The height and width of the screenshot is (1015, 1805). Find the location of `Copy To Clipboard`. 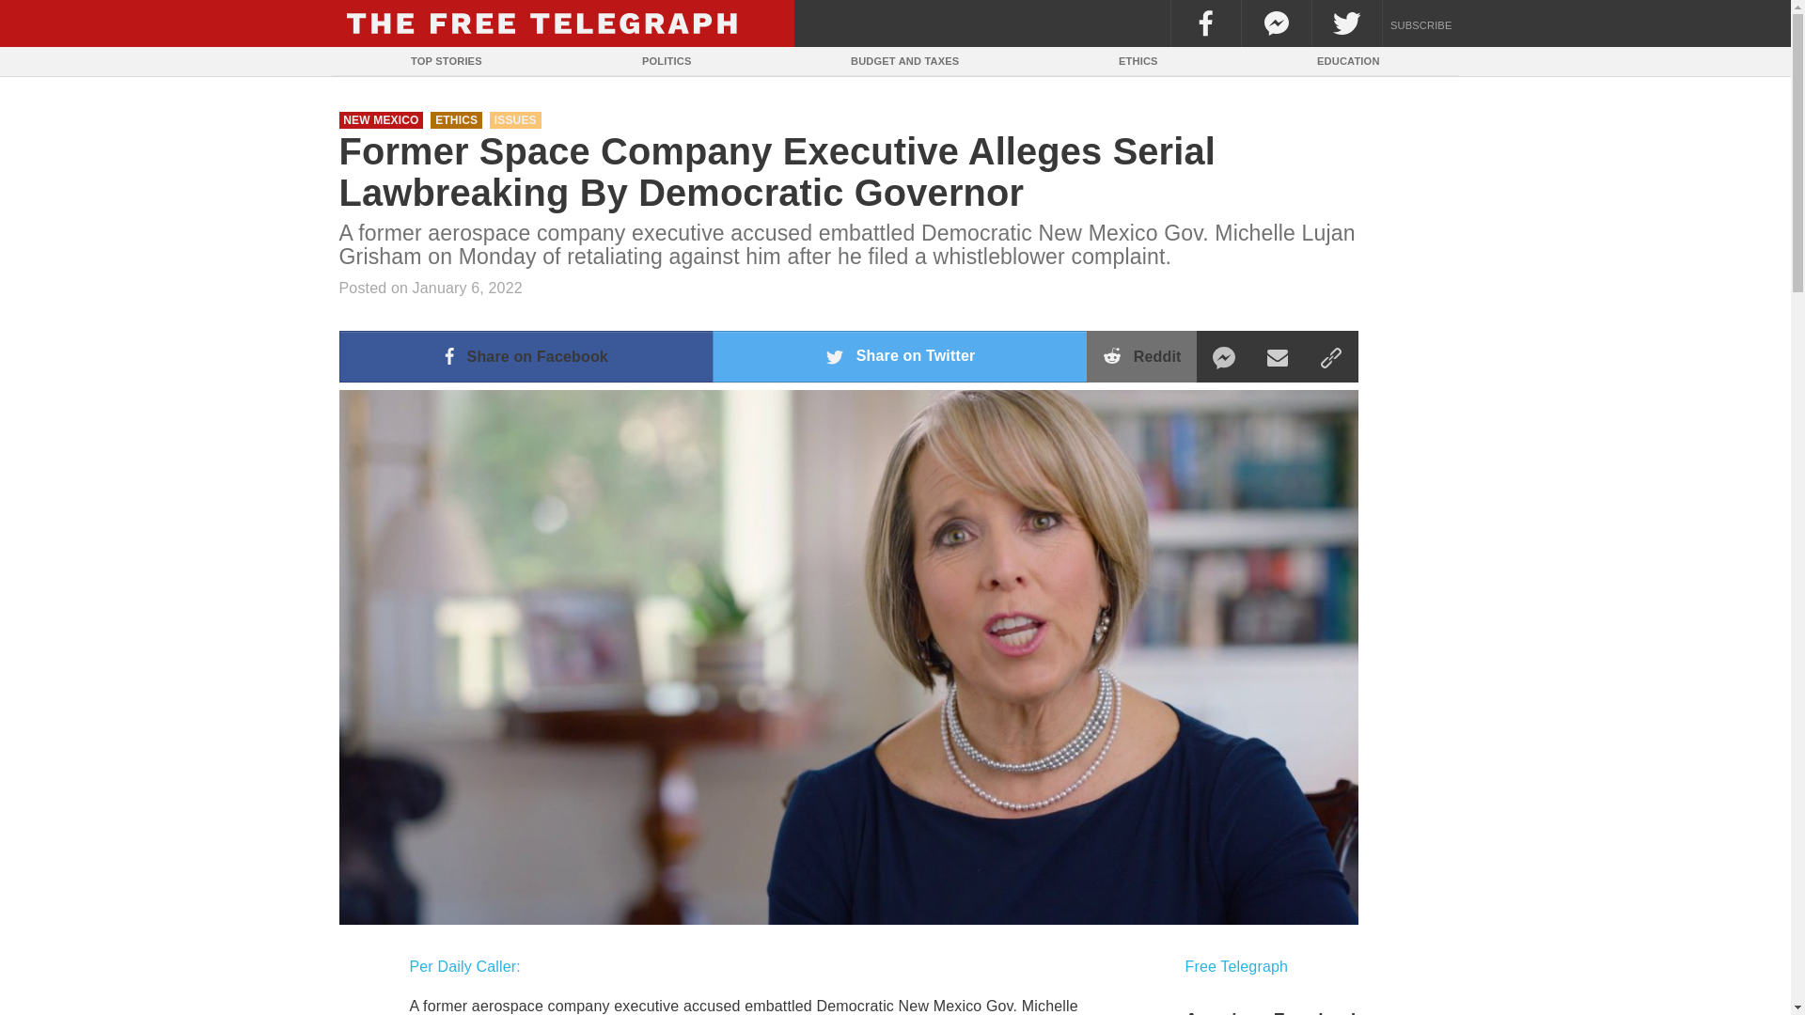

Copy To Clipboard is located at coordinates (1329, 357).